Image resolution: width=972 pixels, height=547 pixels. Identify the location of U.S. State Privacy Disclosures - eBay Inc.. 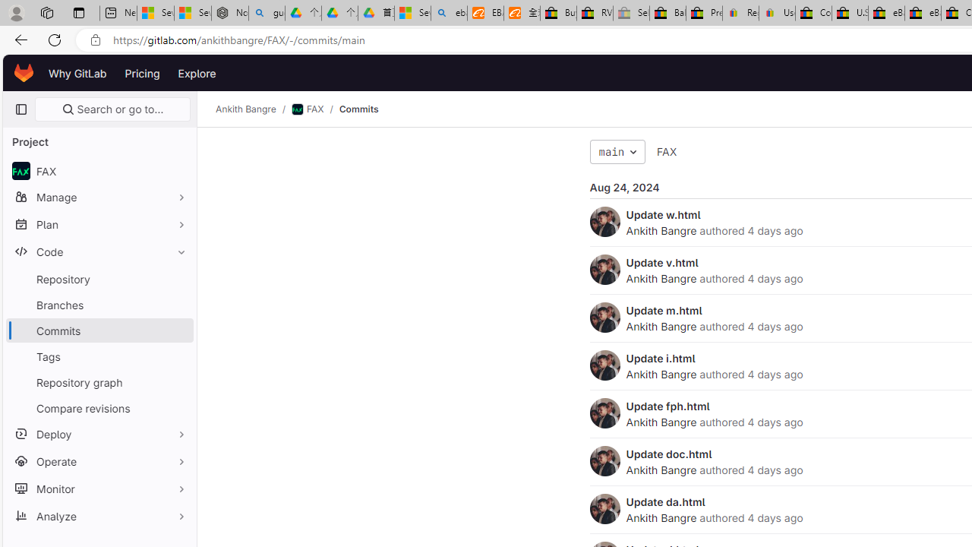
(850, 14).